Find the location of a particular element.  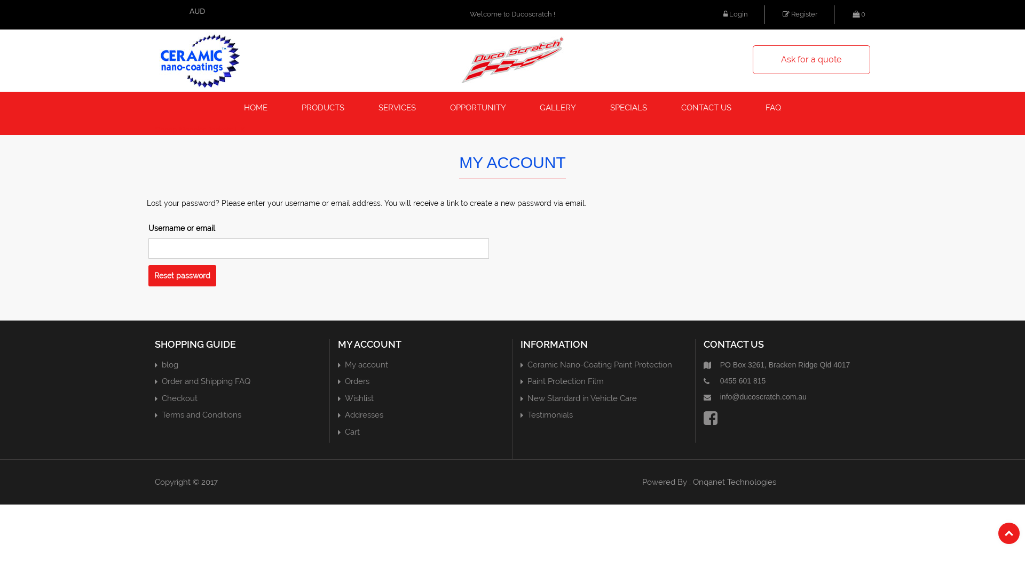

Ask for a quote is located at coordinates (811, 60).